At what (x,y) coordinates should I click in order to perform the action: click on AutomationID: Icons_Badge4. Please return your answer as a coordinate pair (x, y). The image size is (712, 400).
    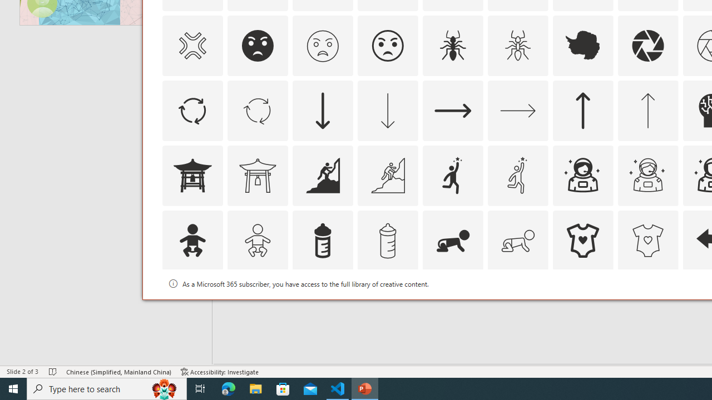
    Looking at the image, I should click on (517, 306).